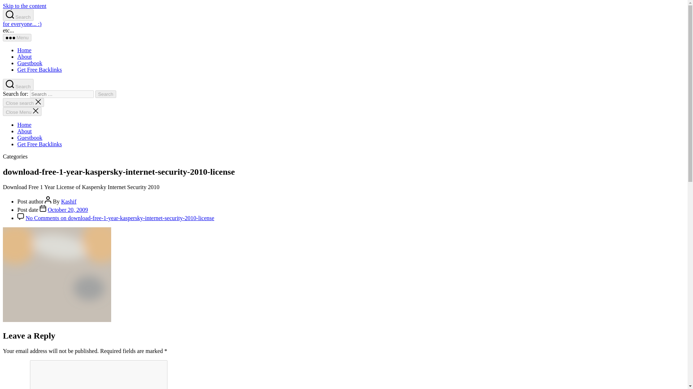 The image size is (693, 389). What do you see at coordinates (40, 144) in the screenshot?
I see `Get Free Backlinks` at bounding box center [40, 144].